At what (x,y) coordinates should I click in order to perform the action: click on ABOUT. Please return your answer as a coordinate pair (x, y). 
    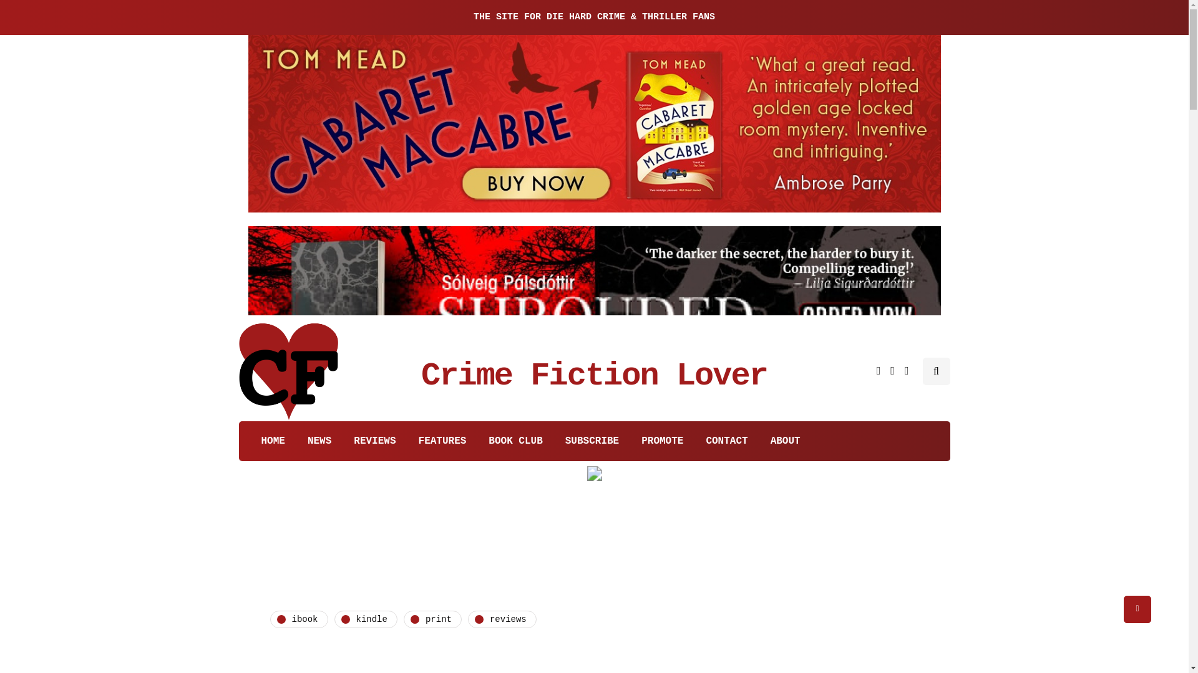
    Looking at the image, I should click on (786, 441).